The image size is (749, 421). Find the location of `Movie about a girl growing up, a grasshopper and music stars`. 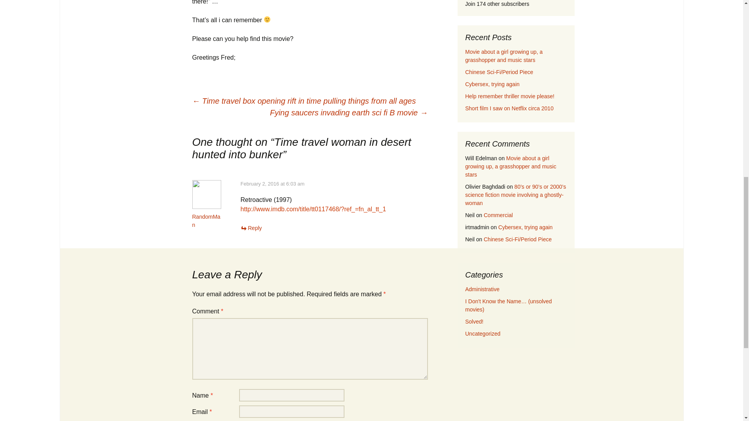

Movie about a girl growing up, a grasshopper and music stars is located at coordinates (504, 56).